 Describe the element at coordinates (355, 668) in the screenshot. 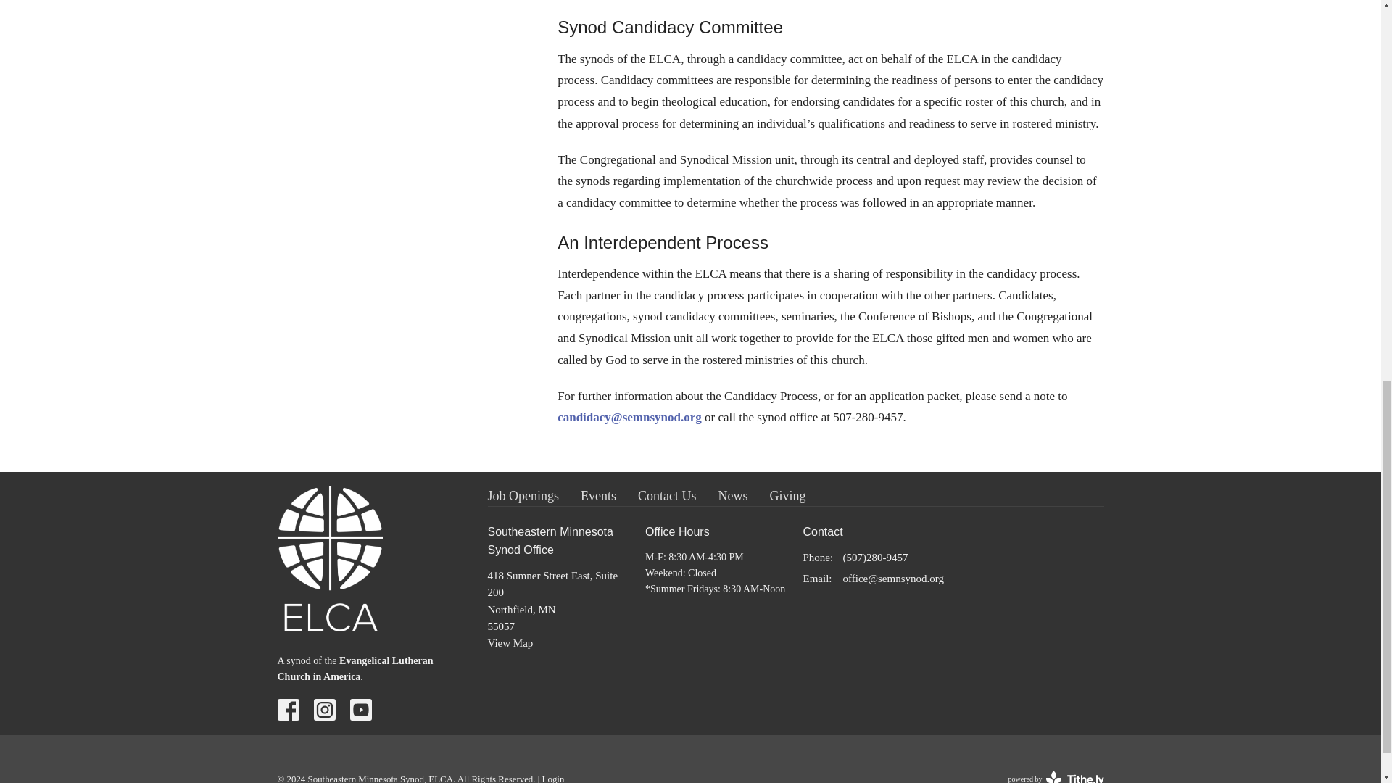

I see `Evangelical Lutheran Church in America` at that location.